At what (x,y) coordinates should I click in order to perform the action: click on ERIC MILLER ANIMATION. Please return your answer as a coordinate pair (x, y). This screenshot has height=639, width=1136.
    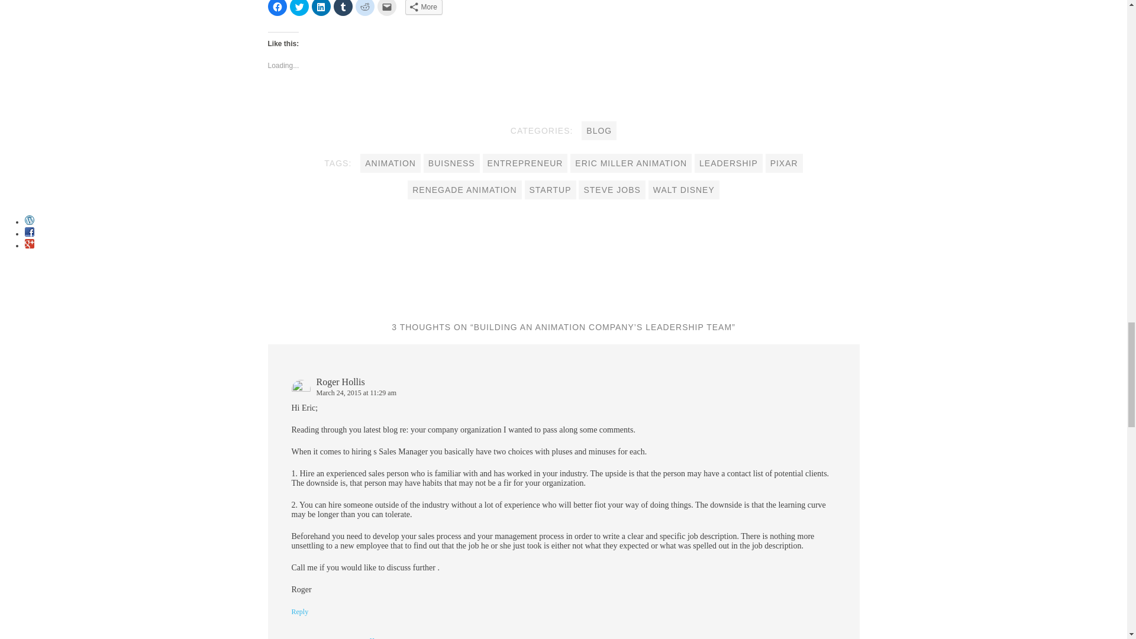
    Looking at the image, I should click on (631, 163).